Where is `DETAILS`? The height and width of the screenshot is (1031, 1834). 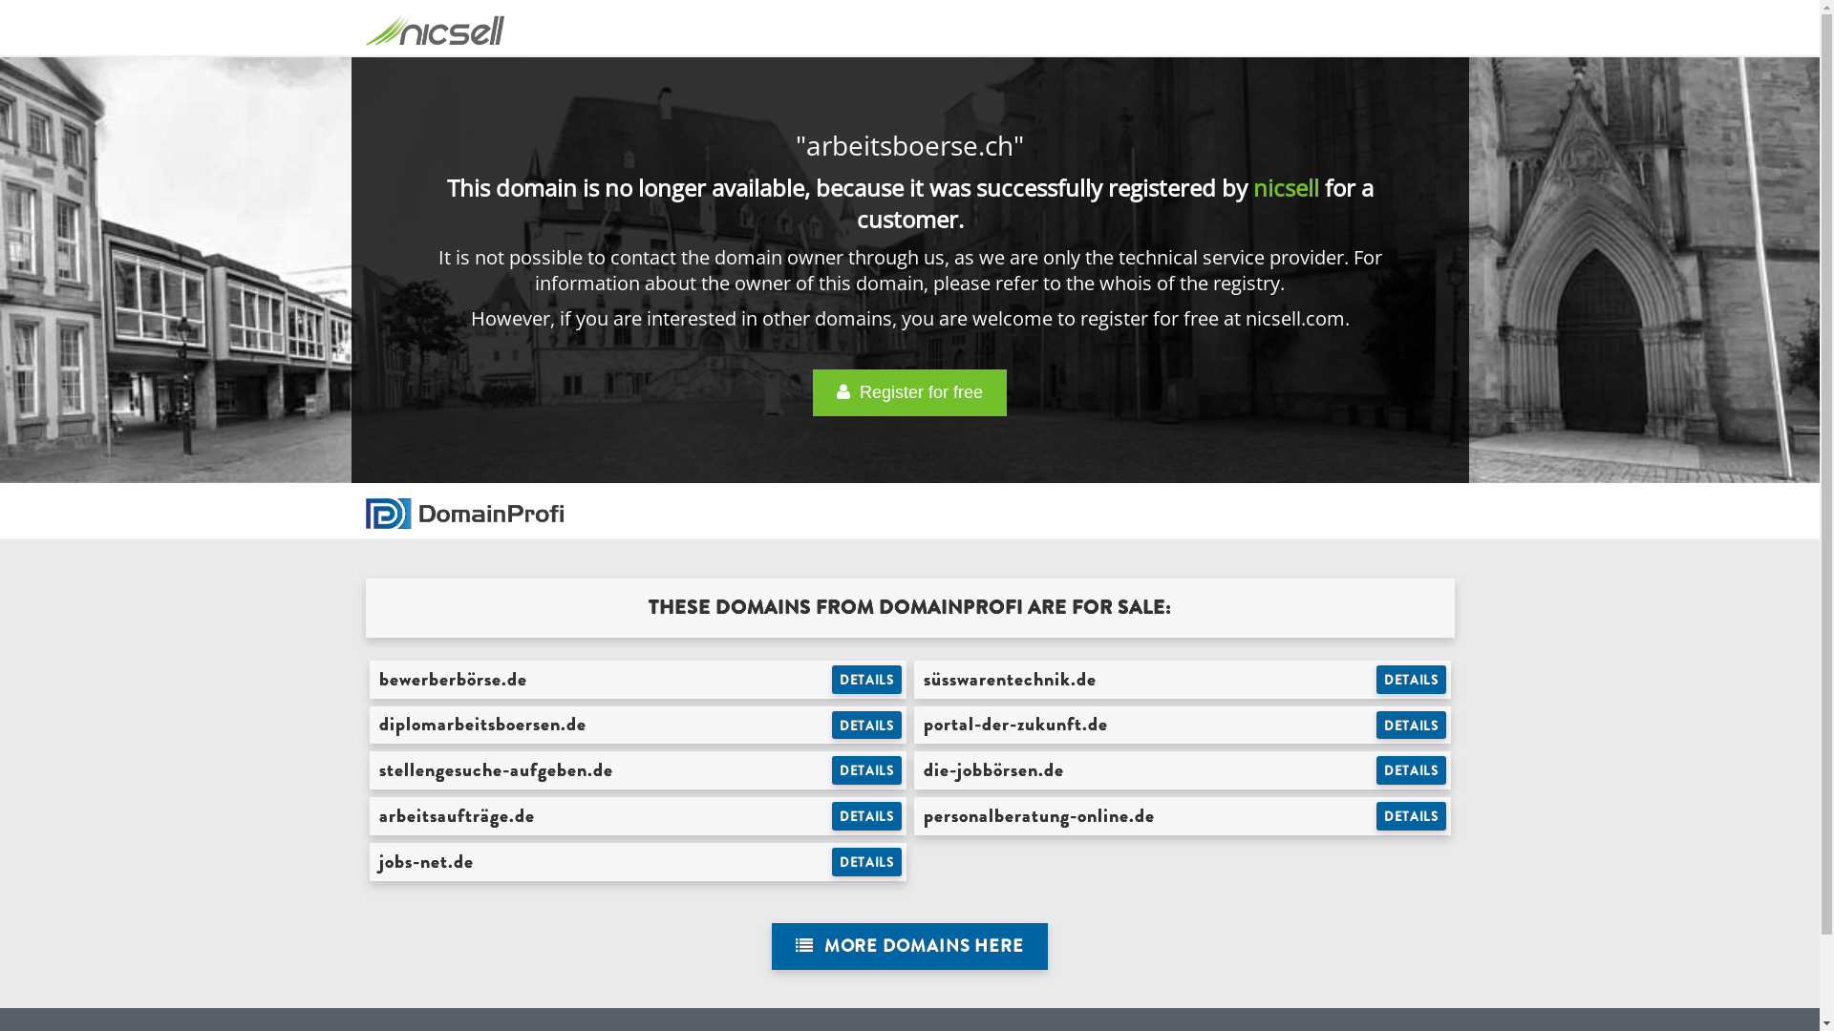
DETAILS is located at coordinates (867, 816).